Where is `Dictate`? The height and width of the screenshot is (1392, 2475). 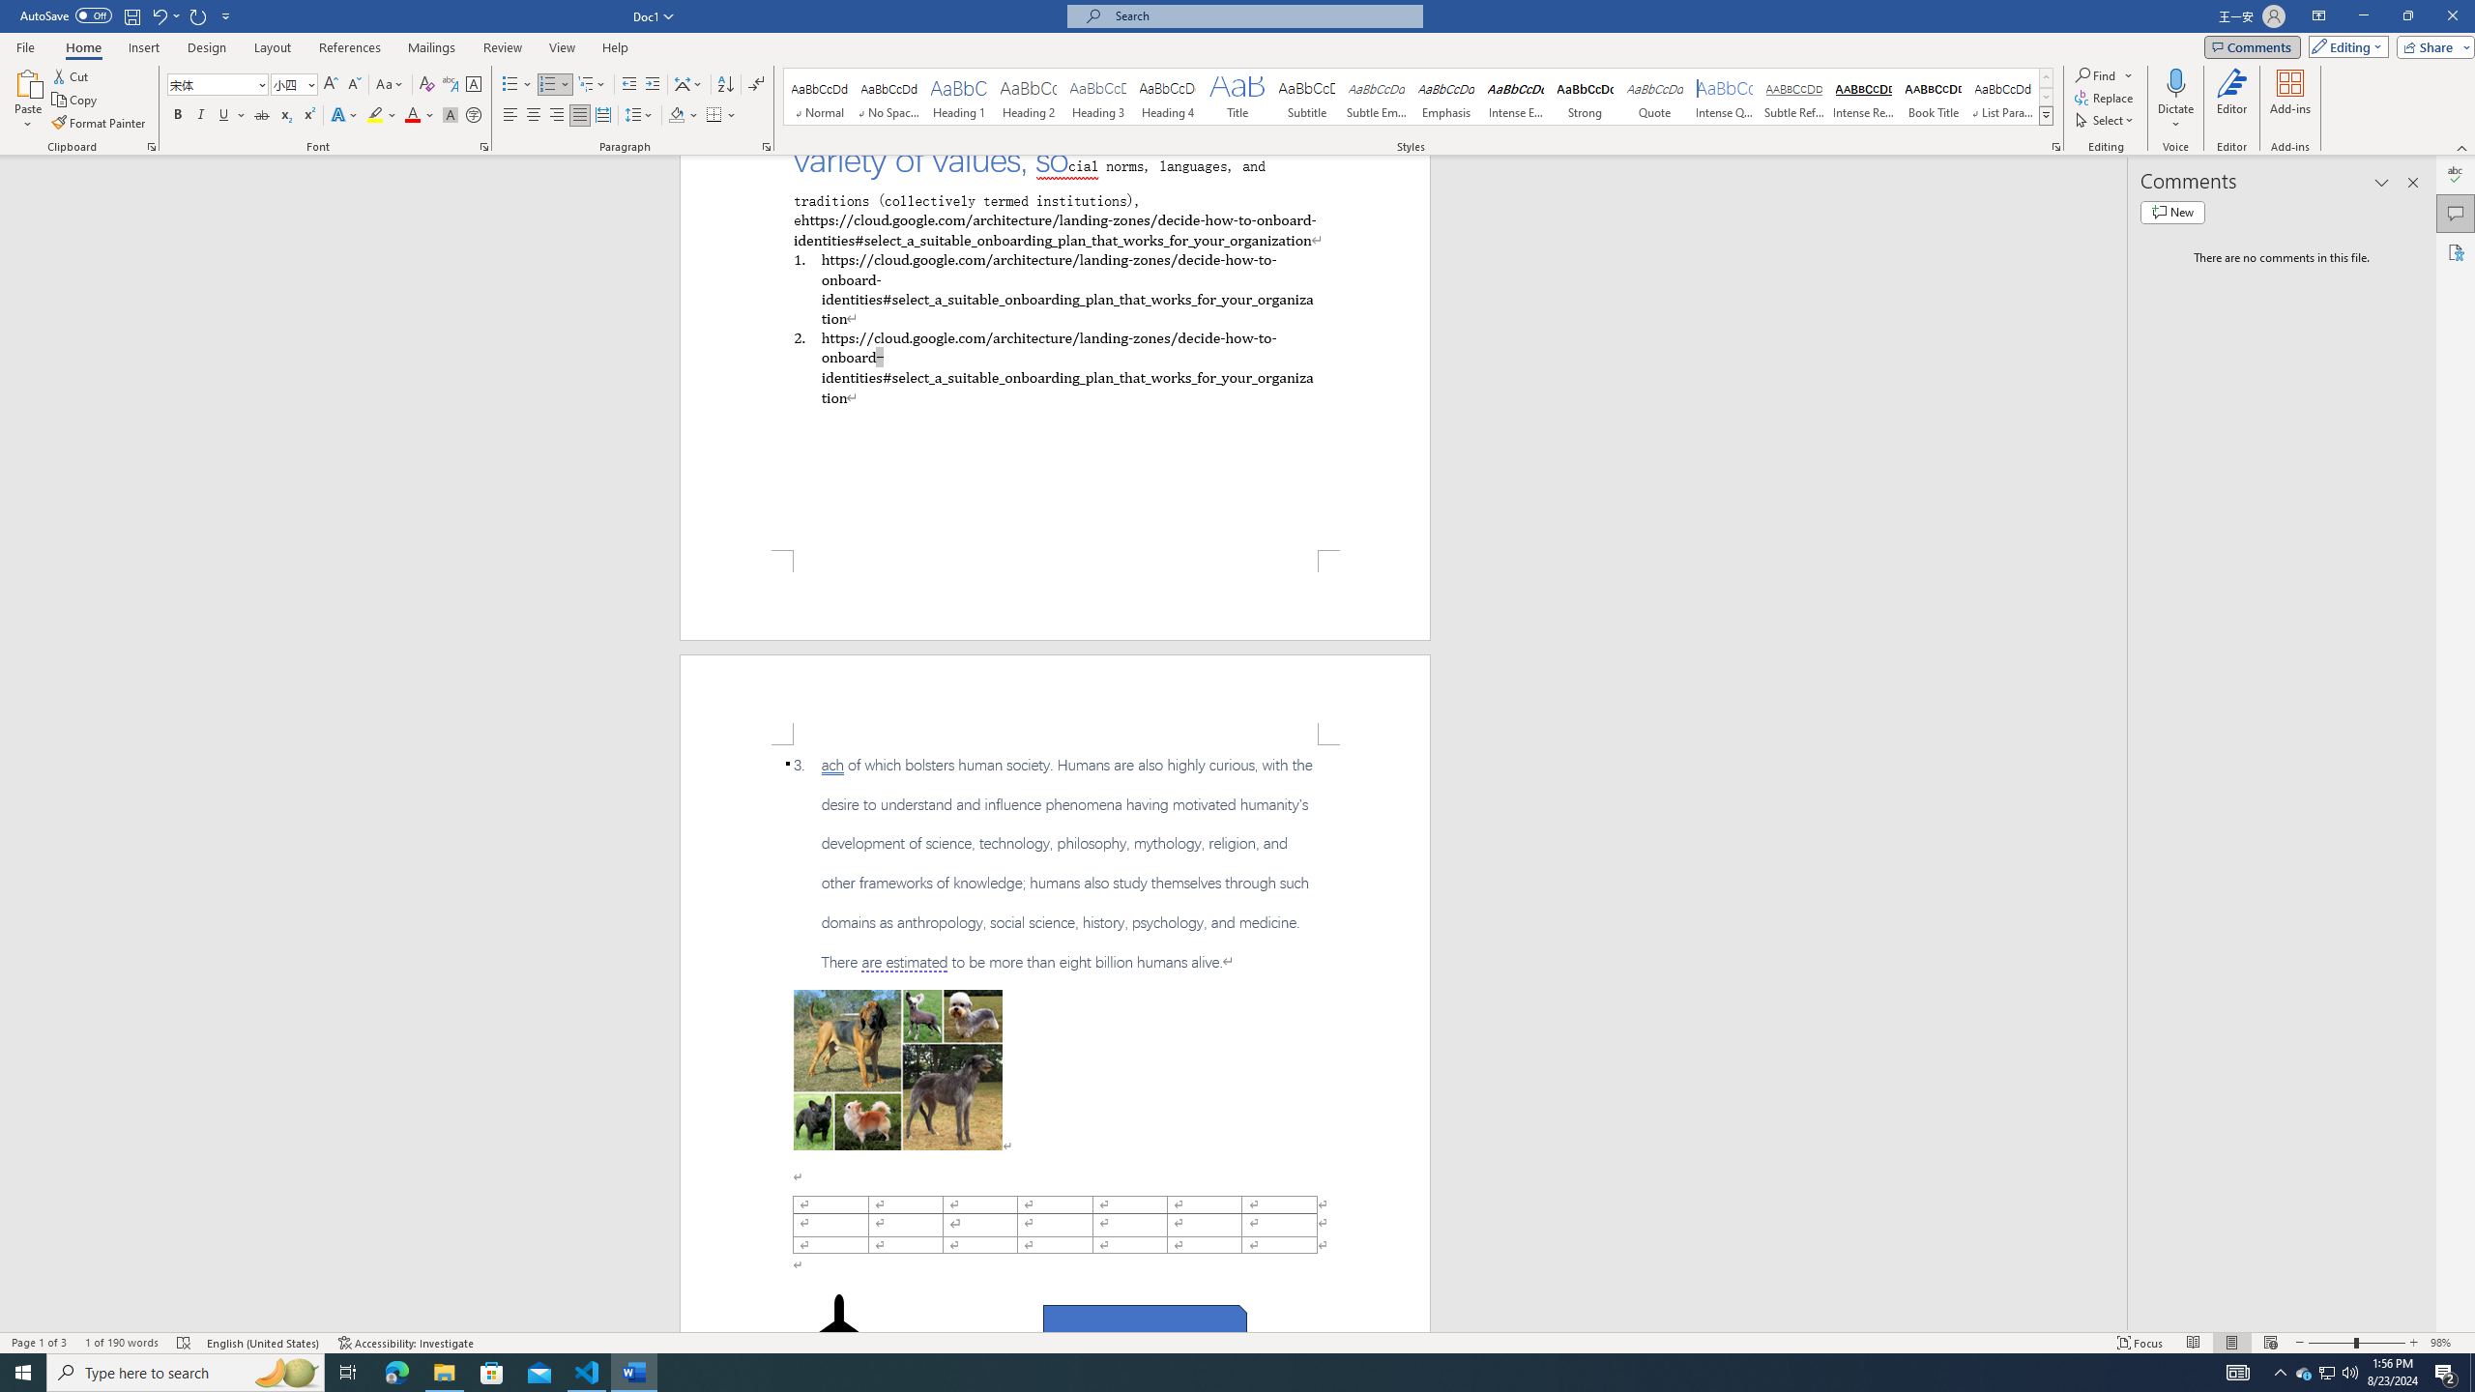
Dictate is located at coordinates (2176, 82).